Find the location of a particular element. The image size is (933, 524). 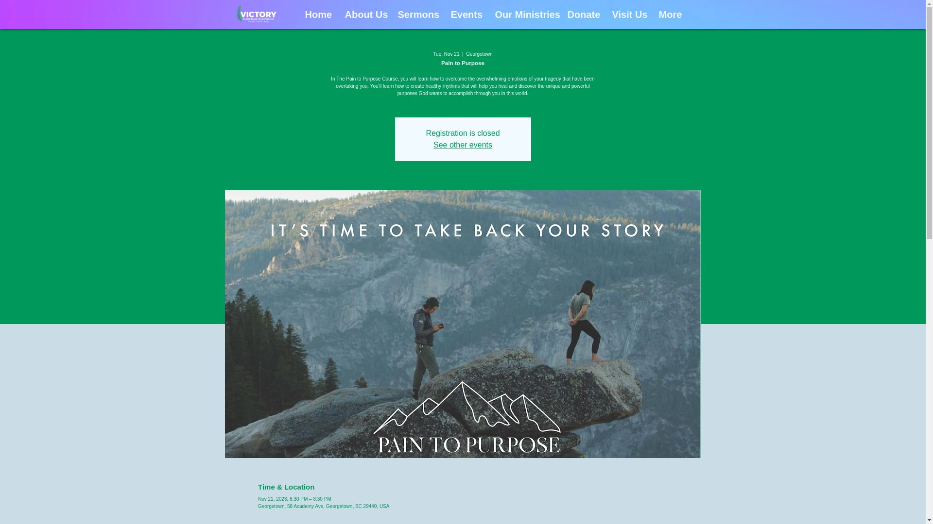

Donate is located at coordinates (579, 15).